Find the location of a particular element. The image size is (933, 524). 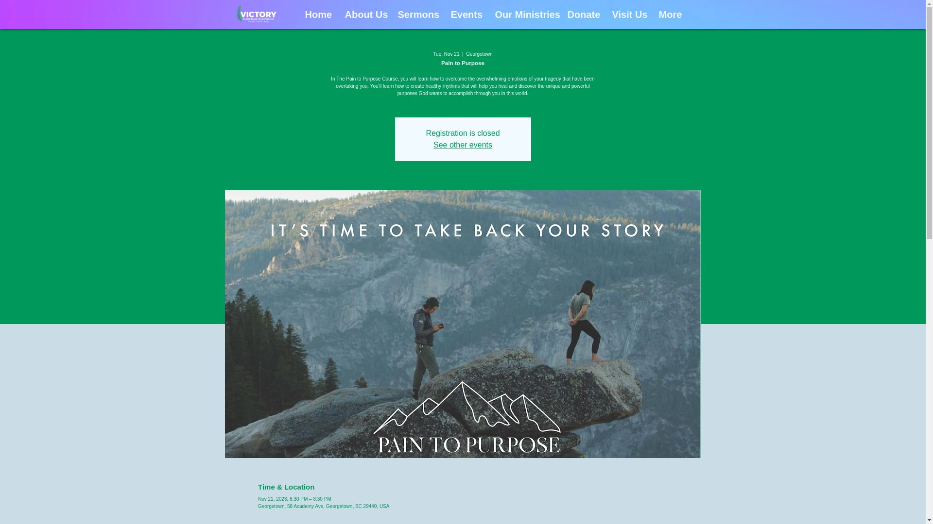

Donate is located at coordinates (579, 15).